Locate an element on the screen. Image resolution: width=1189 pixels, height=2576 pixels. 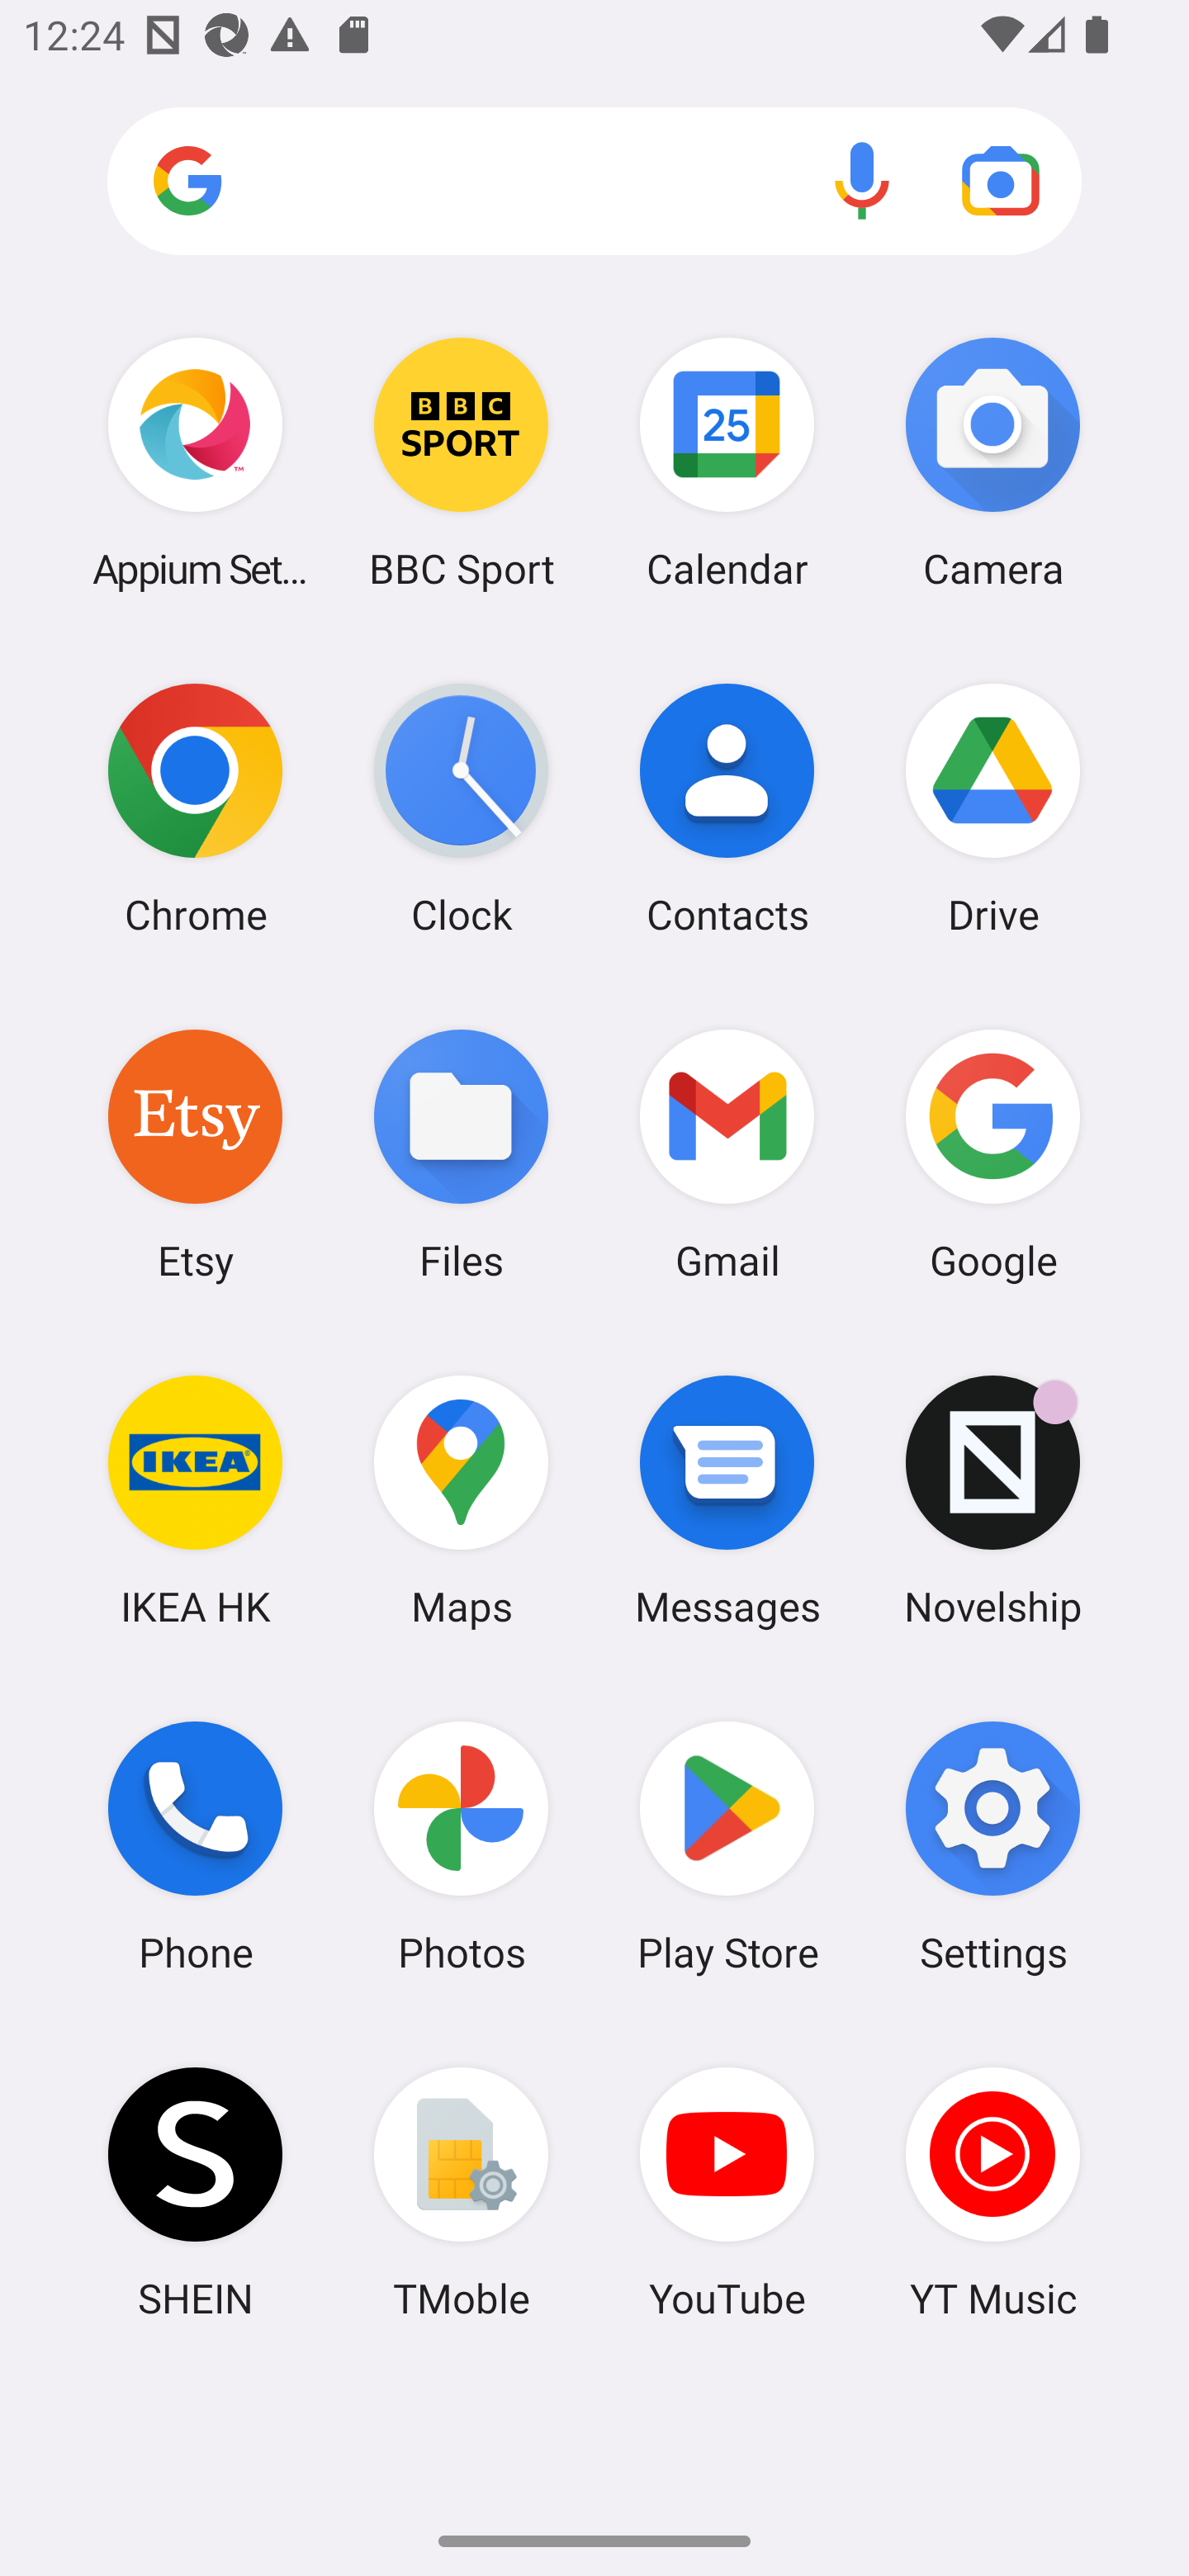
Novelship Novelship has 7 notifications is located at coordinates (992, 1500).